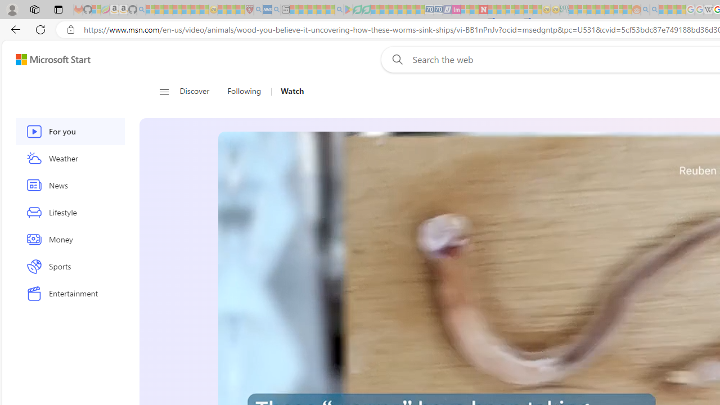  What do you see at coordinates (573, 10) in the screenshot?
I see `MSNBC - MSN - Sleeping` at bounding box center [573, 10].